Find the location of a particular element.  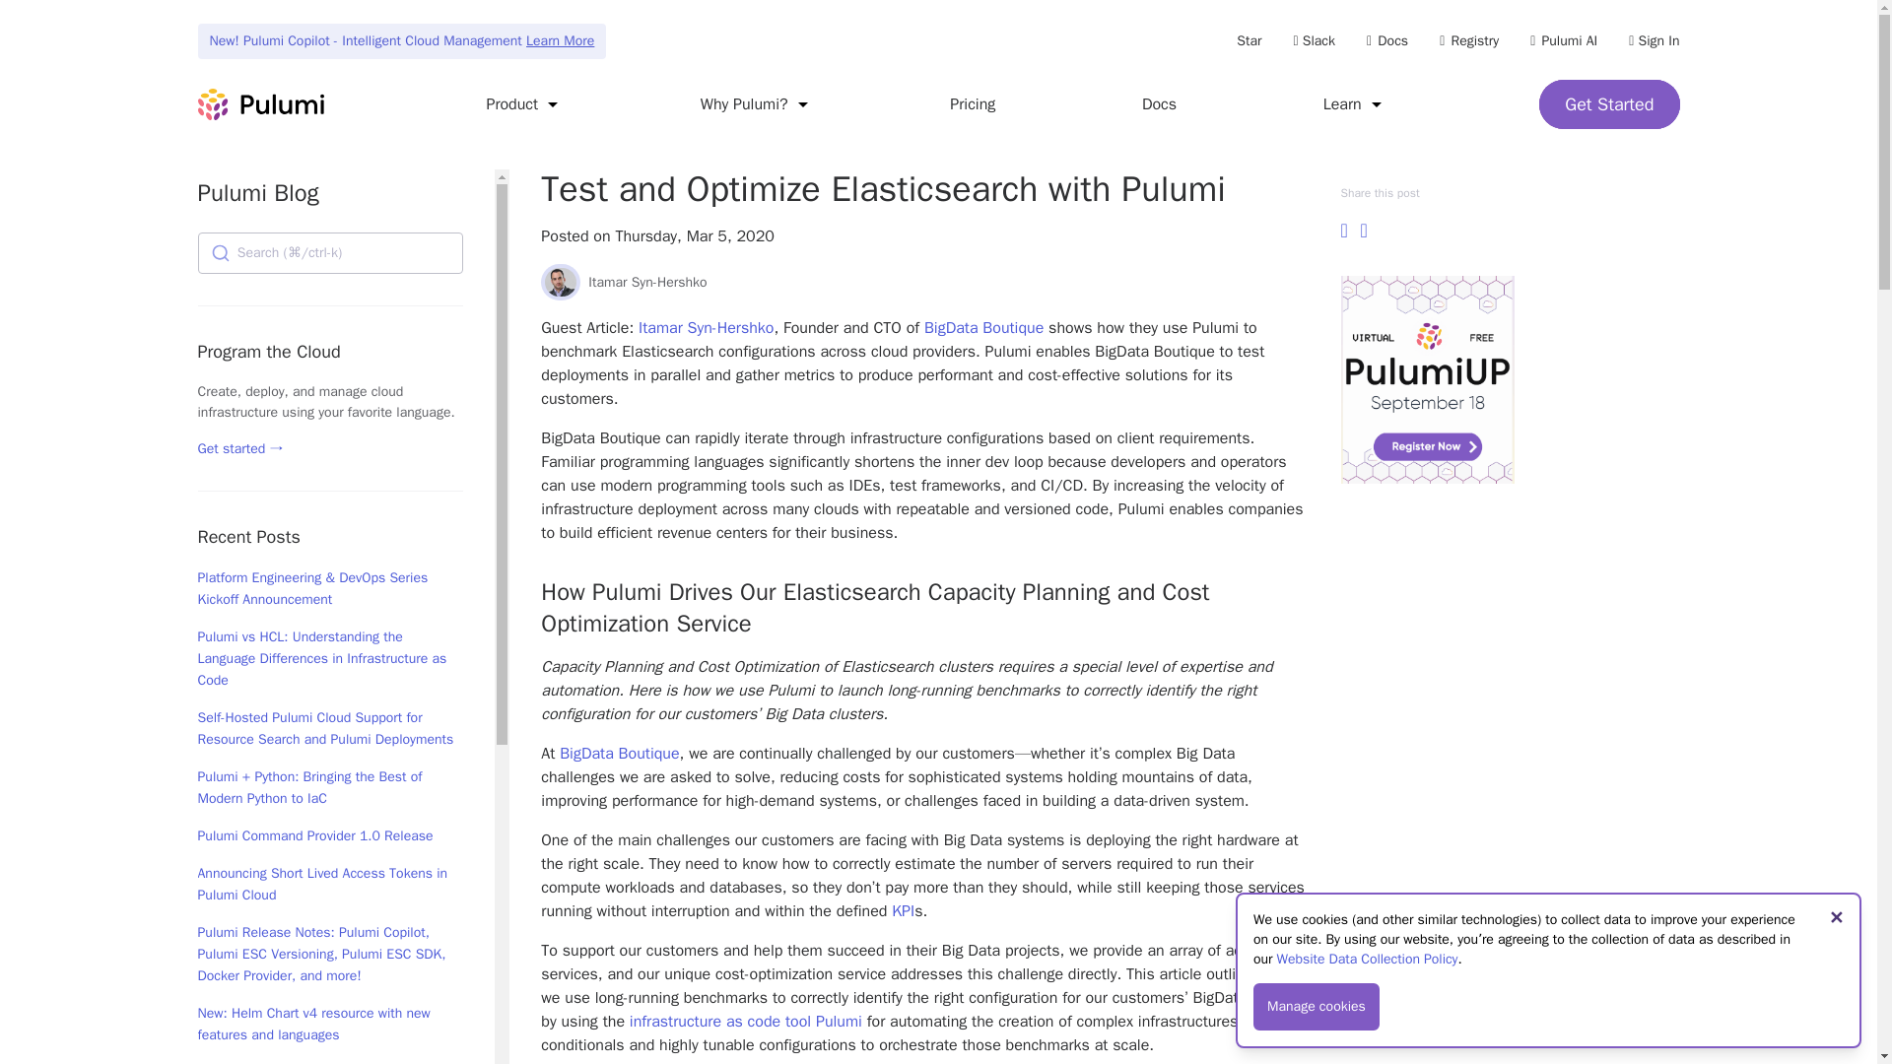

Pulumi AI is located at coordinates (1563, 40).